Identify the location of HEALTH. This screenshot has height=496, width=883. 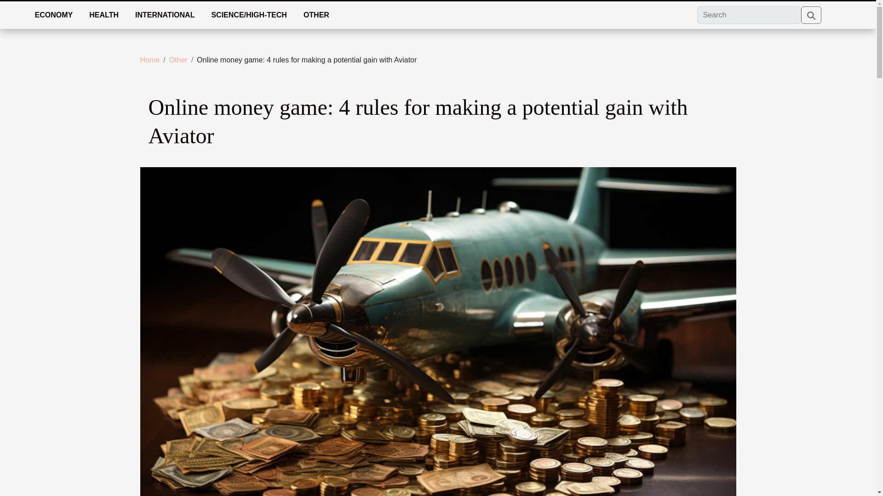
(104, 15).